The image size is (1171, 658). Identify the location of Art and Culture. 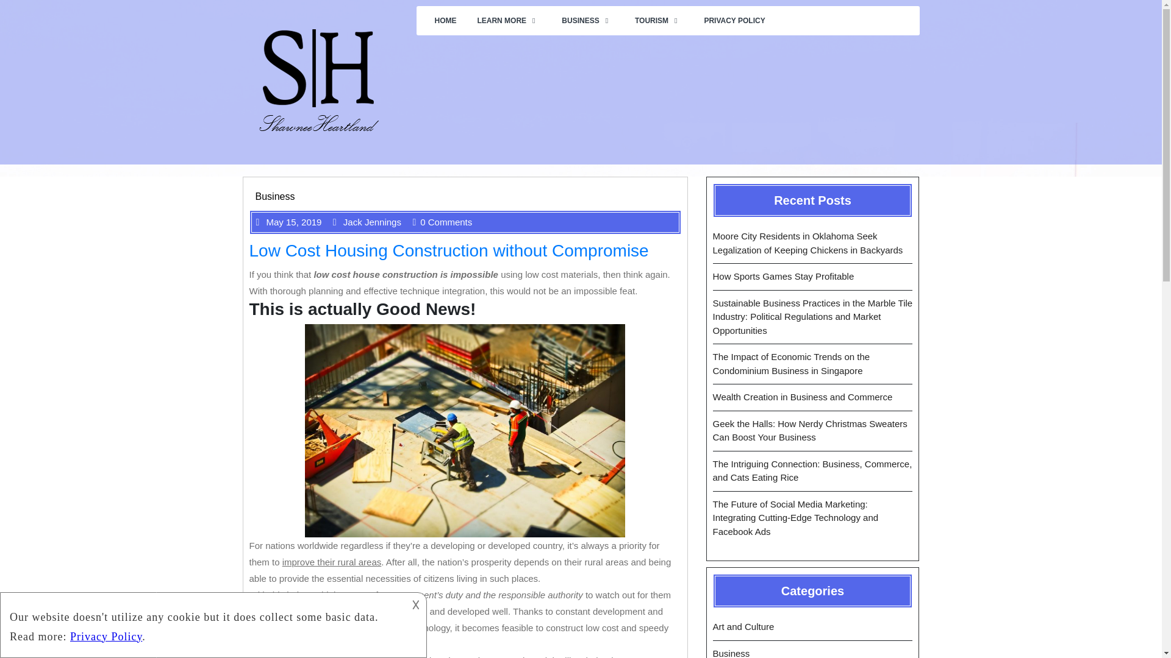
(743, 626).